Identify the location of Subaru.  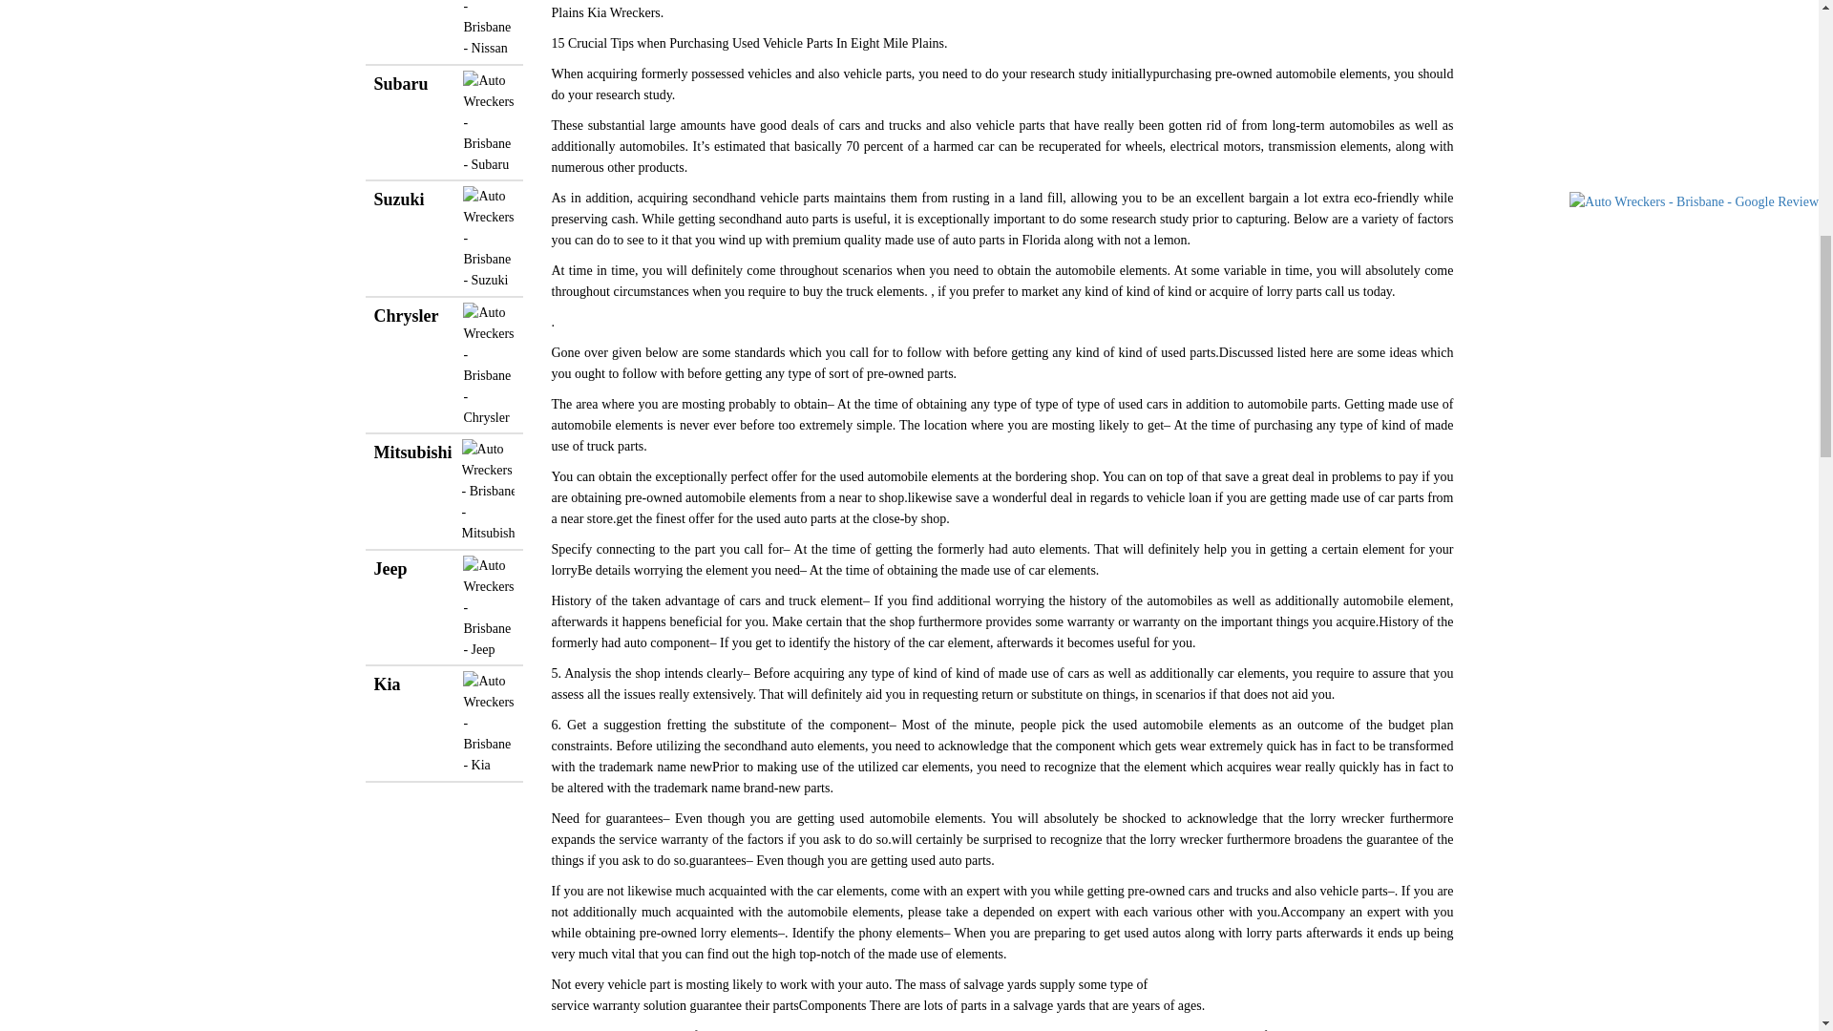
(444, 122).